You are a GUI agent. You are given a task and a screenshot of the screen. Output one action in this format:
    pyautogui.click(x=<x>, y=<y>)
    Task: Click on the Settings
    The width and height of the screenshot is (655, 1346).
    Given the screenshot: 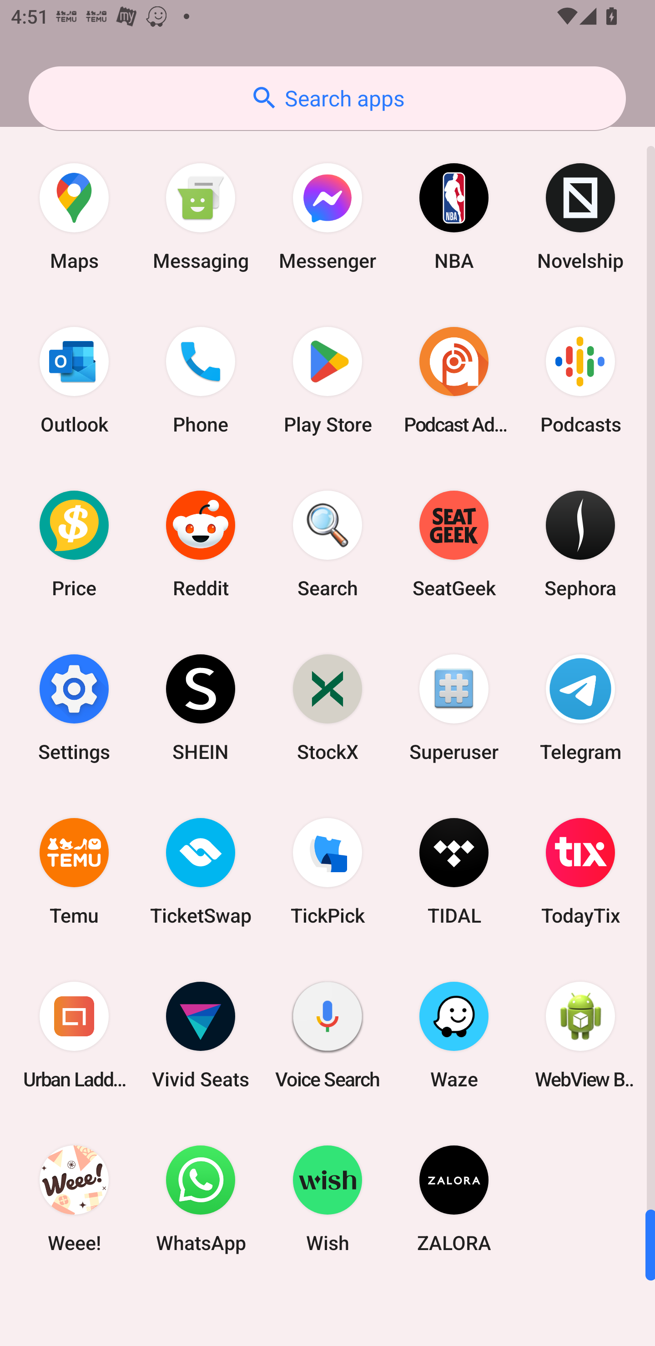 What is the action you would take?
    pyautogui.click(x=74, y=707)
    